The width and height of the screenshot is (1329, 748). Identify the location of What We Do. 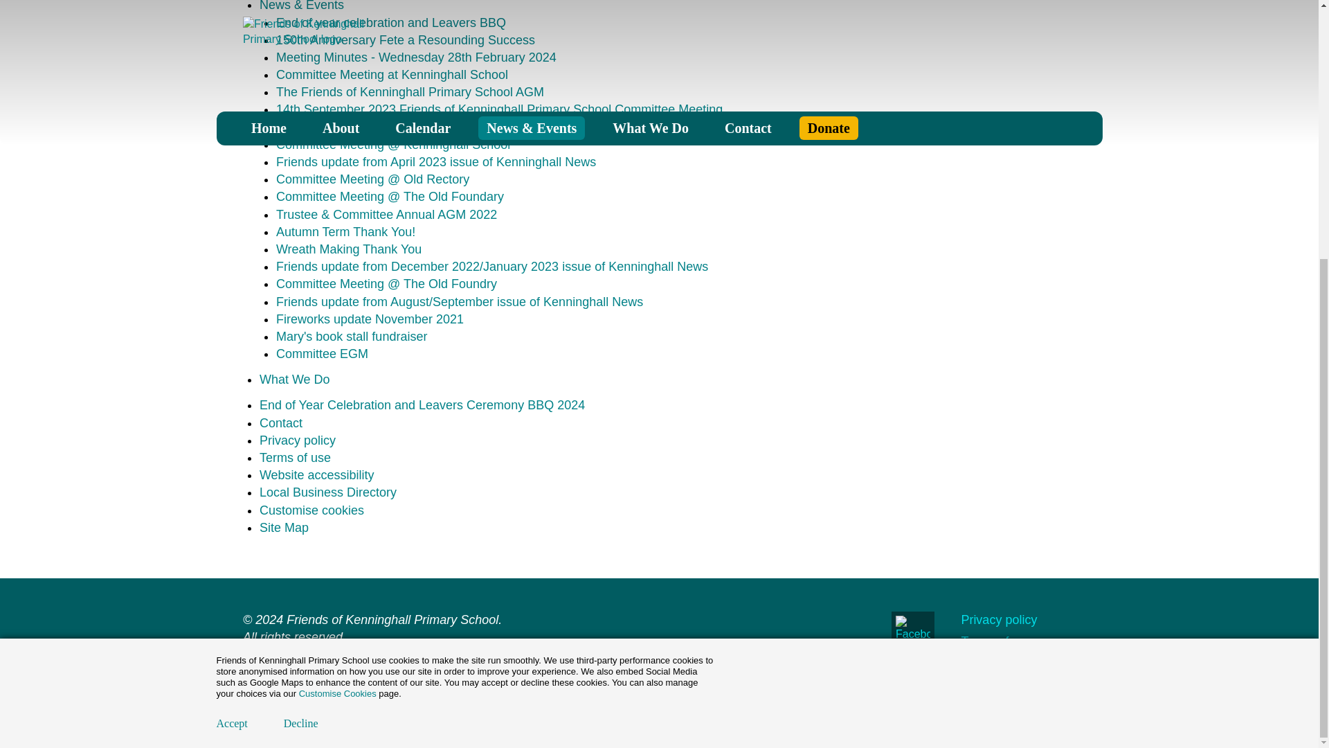
(294, 380).